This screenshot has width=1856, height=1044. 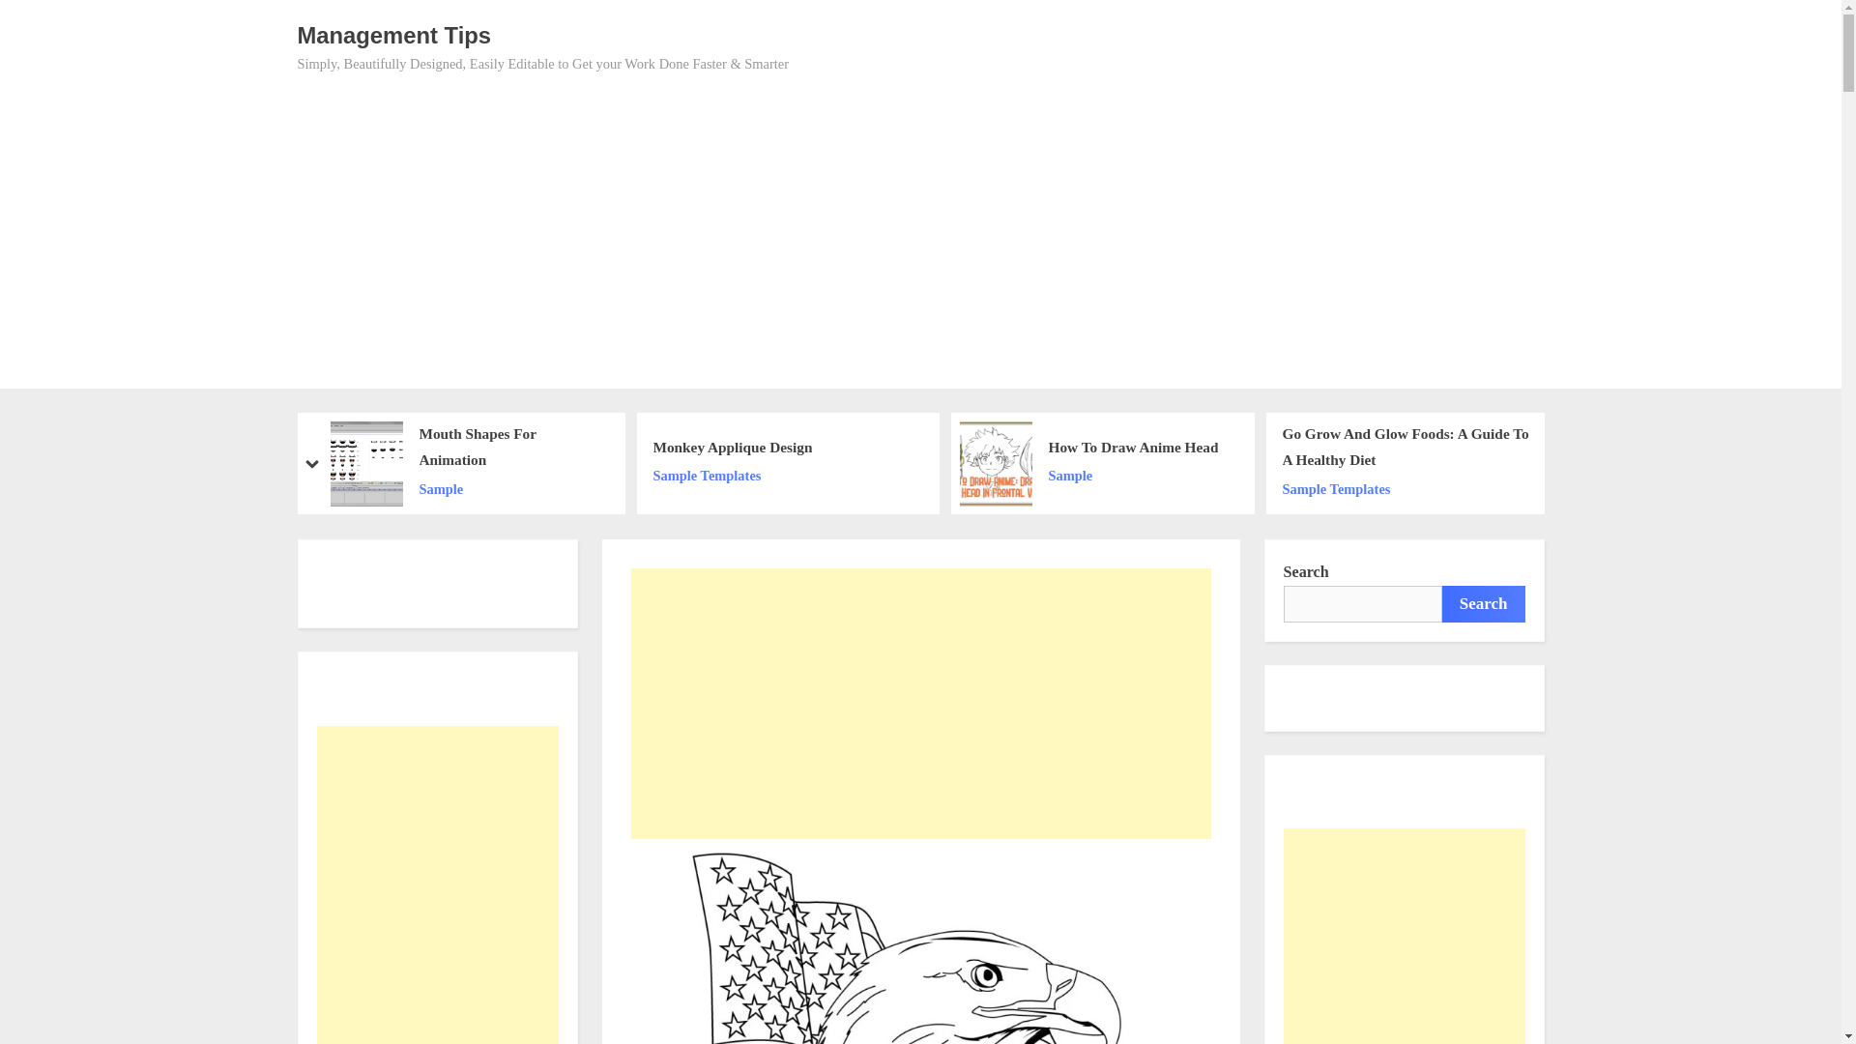 What do you see at coordinates (394, 35) in the screenshot?
I see `Management Tips` at bounding box center [394, 35].